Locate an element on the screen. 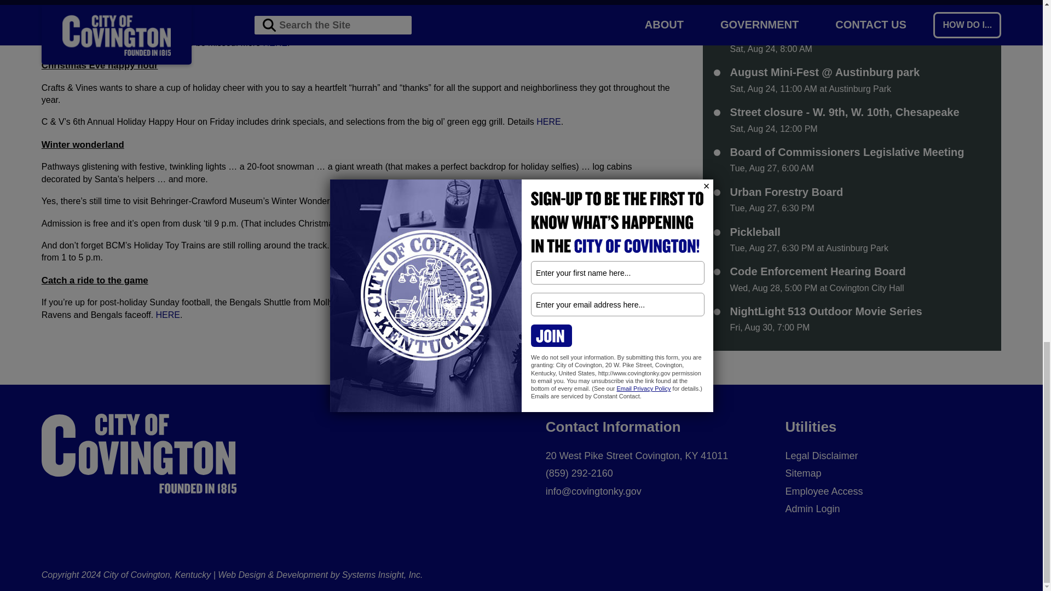 Image resolution: width=1051 pixels, height=591 pixels. HERE is located at coordinates (168, 315).